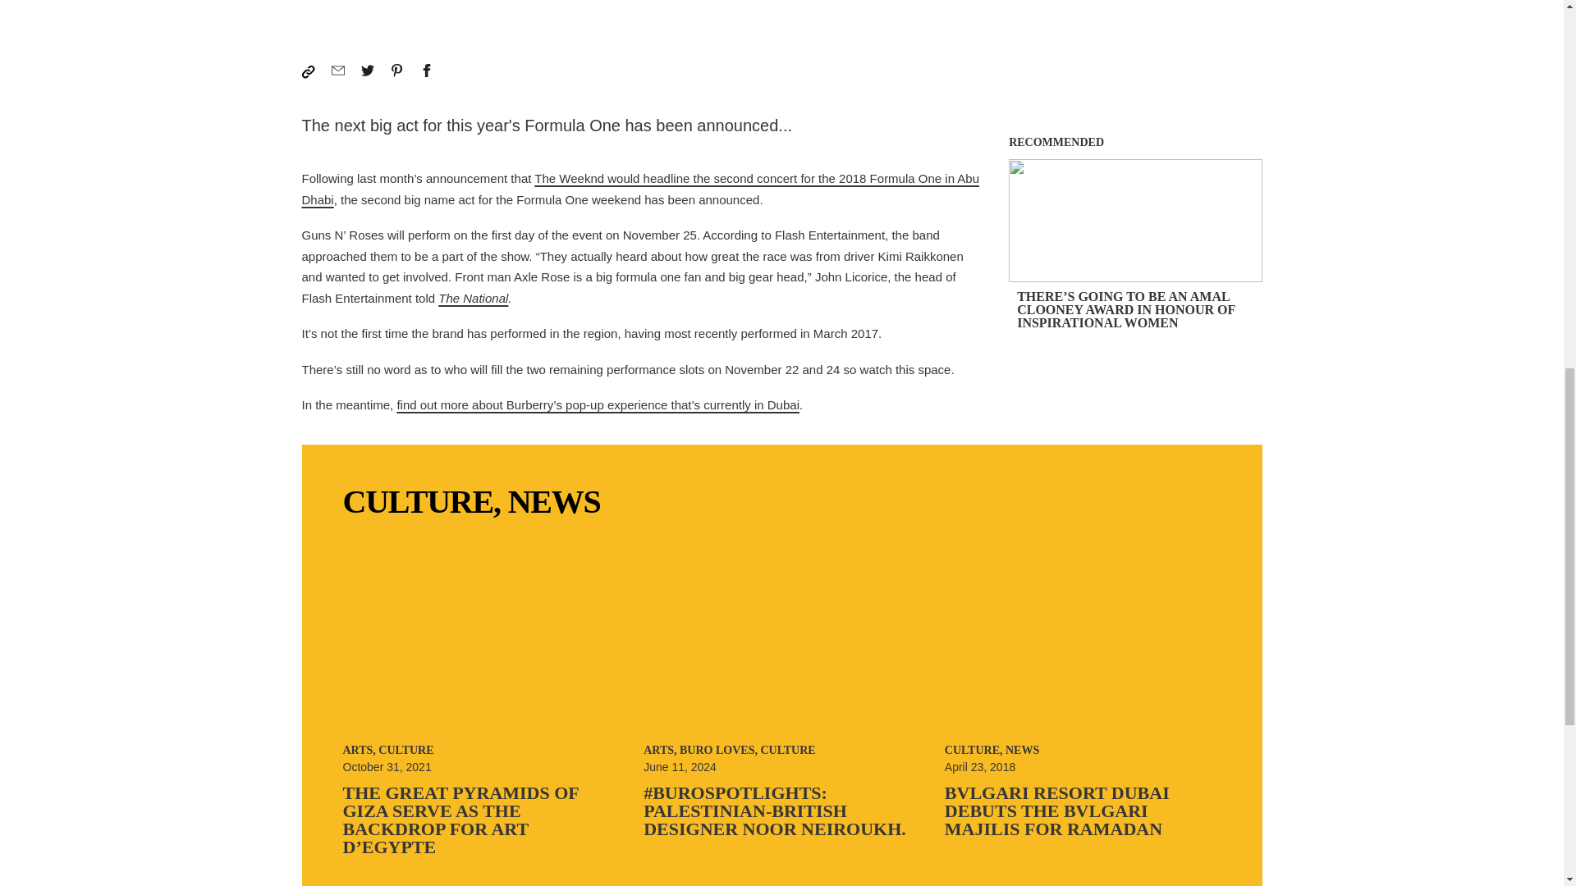 This screenshot has height=886, width=1576. I want to click on CULTURE, so click(419, 500).